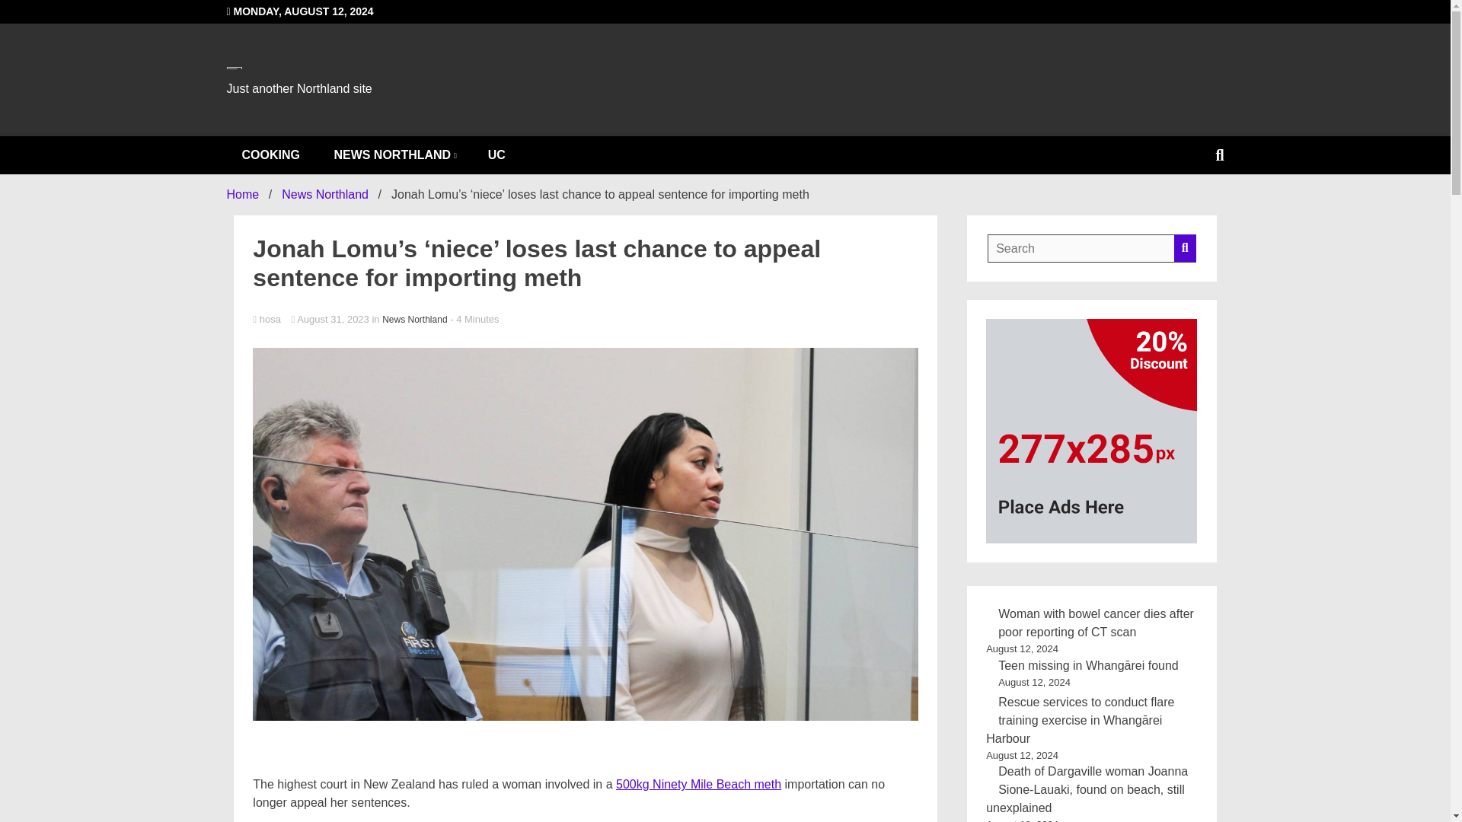 The height and width of the screenshot is (822, 1462). Describe the element at coordinates (496, 155) in the screenshot. I see `UC` at that location.